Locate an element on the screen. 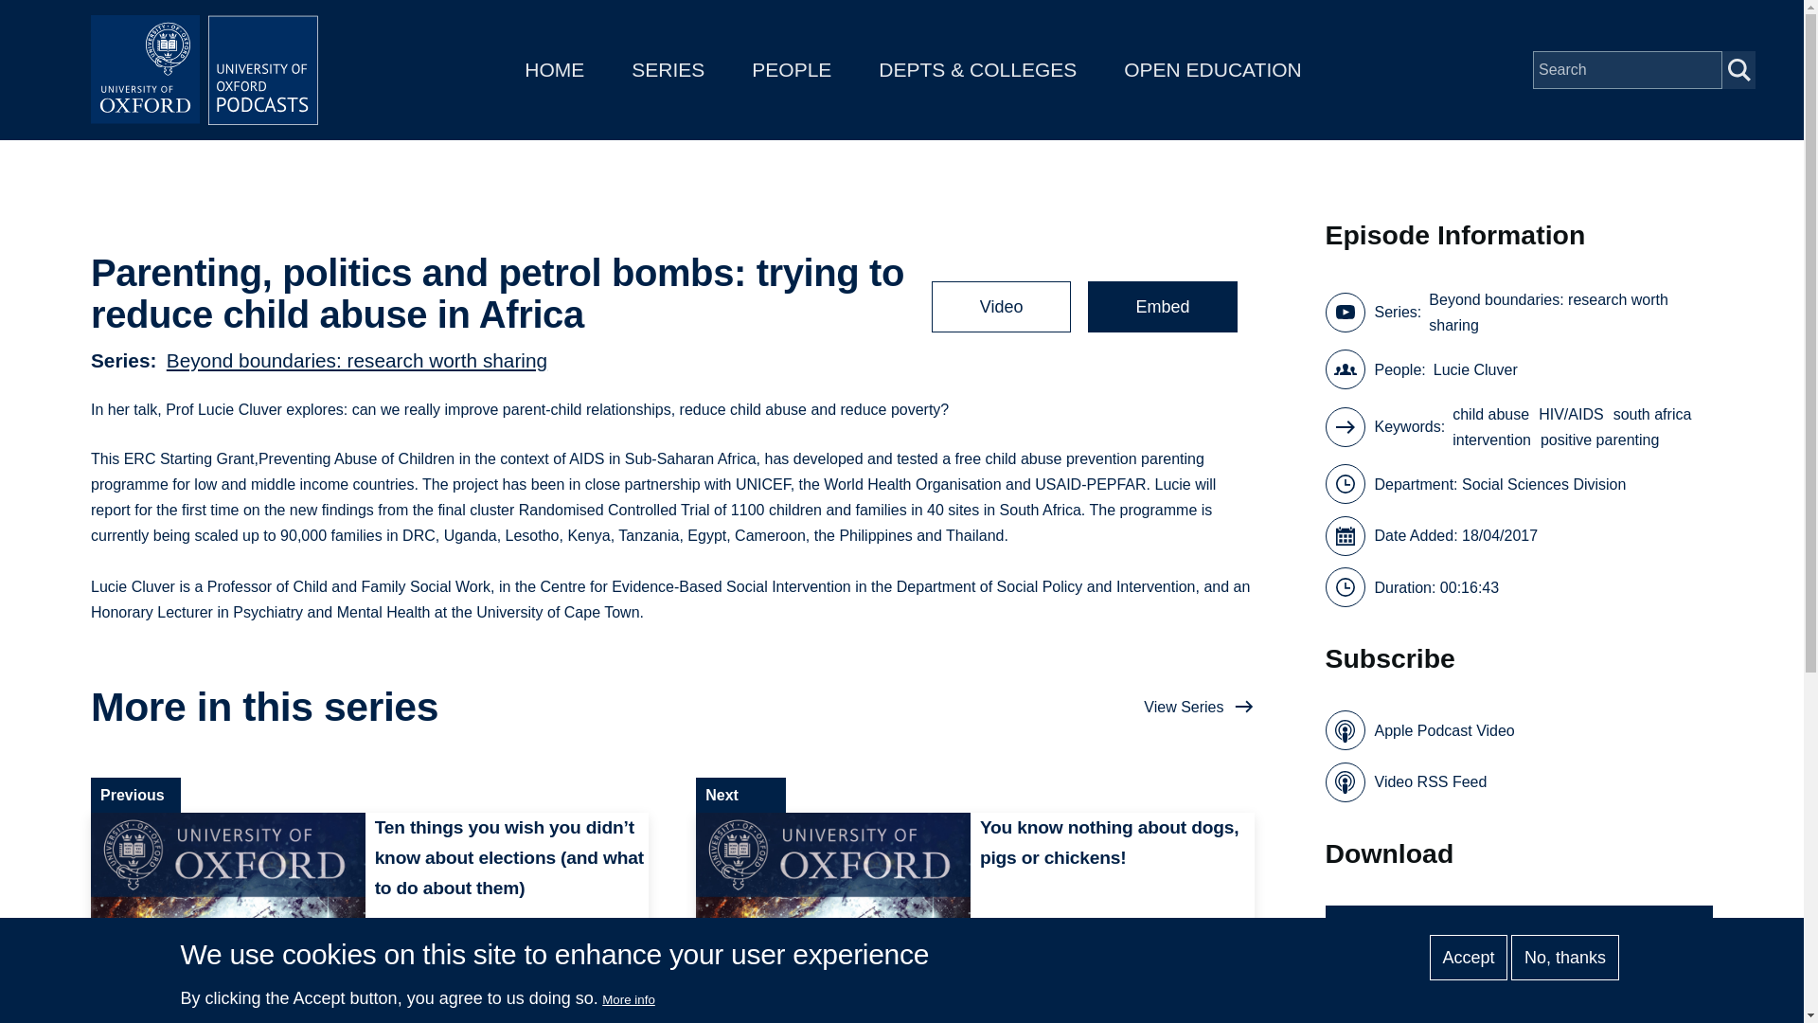 Image resolution: width=1818 pixels, height=1023 pixels. Social Sciences Division is located at coordinates (1543, 483).